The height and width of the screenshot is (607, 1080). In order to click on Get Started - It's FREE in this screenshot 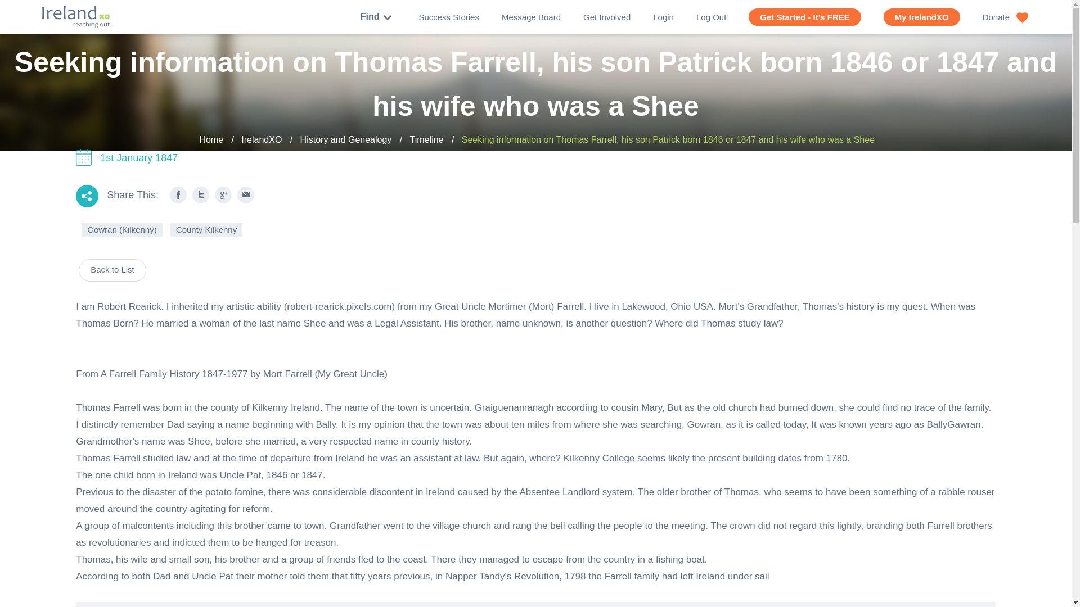, I will do `click(804, 17)`.